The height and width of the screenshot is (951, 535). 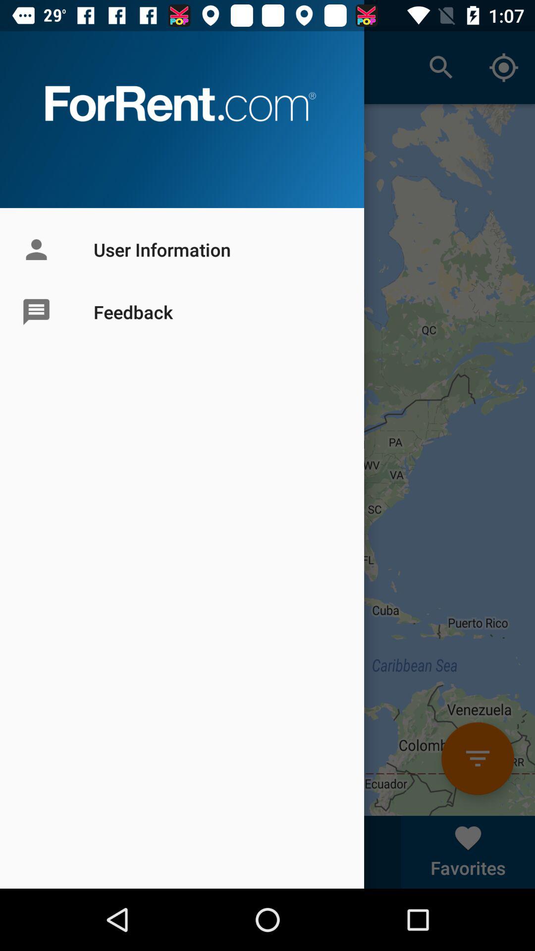 What do you see at coordinates (468, 852) in the screenshot?
I see `select  right corner text from bottom` at bounding box center [468, 852].